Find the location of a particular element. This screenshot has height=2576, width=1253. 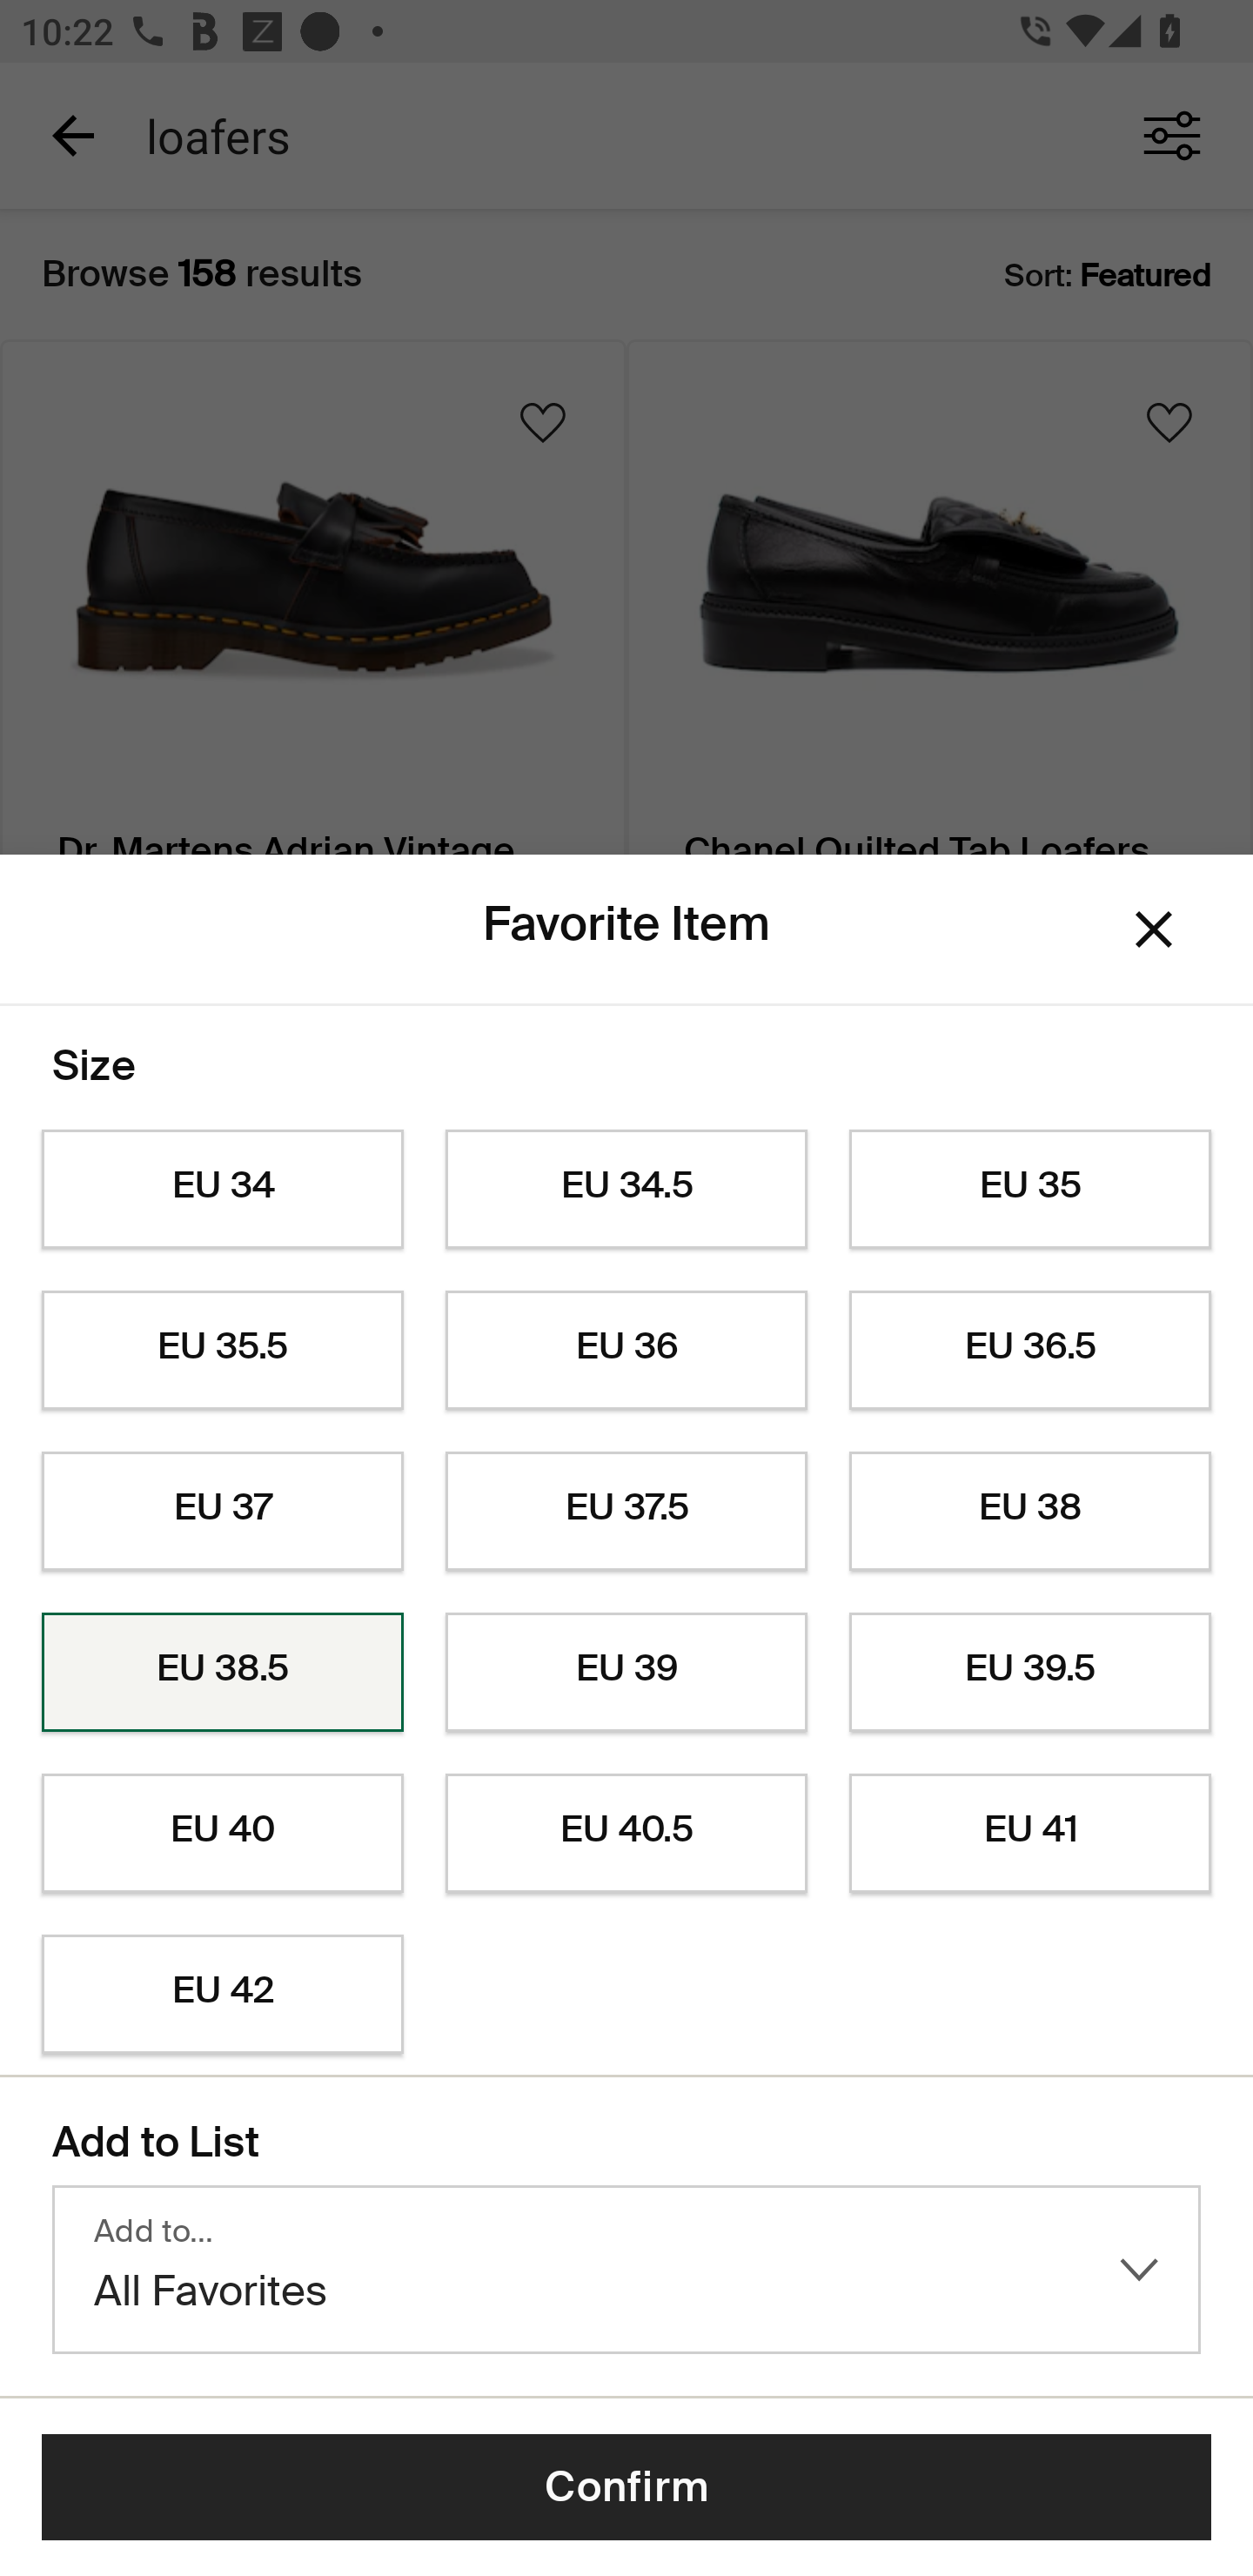

EU 34 is located at coordinates (222, 1190).